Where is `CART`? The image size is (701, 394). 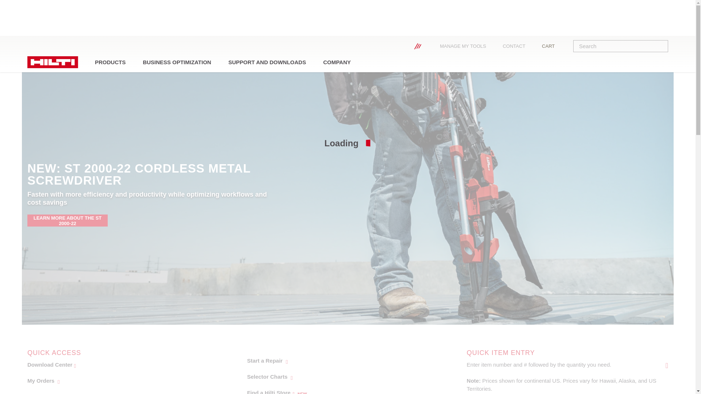
CART is located at coordinates (110, 62).